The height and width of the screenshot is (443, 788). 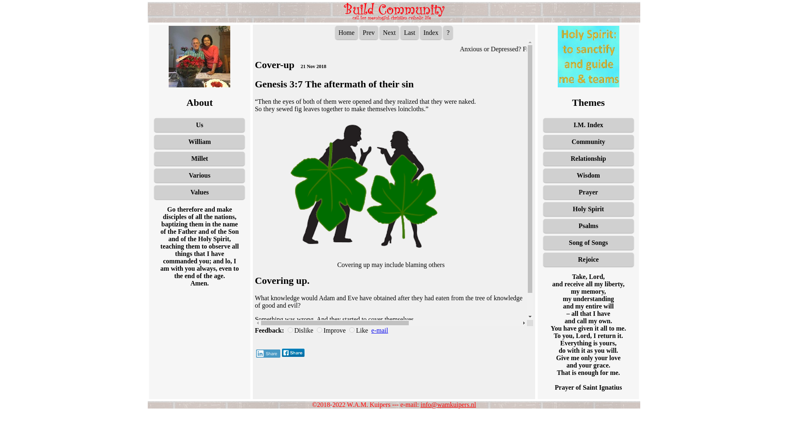 What do you see at coordinates (199, 158) in the screenshot?
I see `Millet` at bounding box center [199, 158].